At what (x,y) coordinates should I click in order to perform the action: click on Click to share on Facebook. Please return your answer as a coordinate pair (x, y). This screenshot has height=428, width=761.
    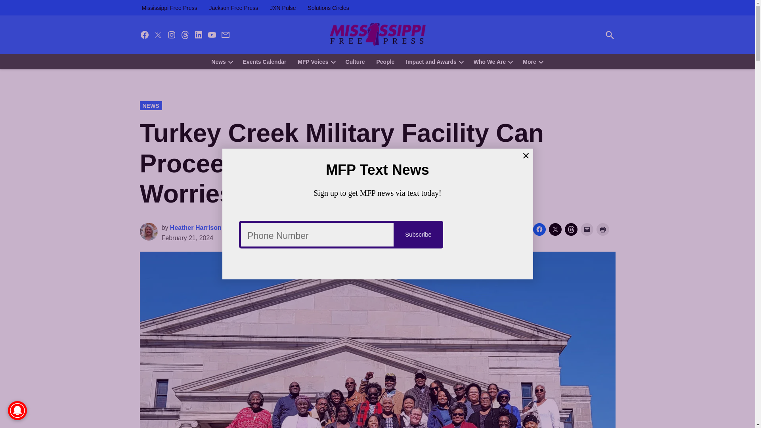
    Looking at the image, I should click on (539, 229).